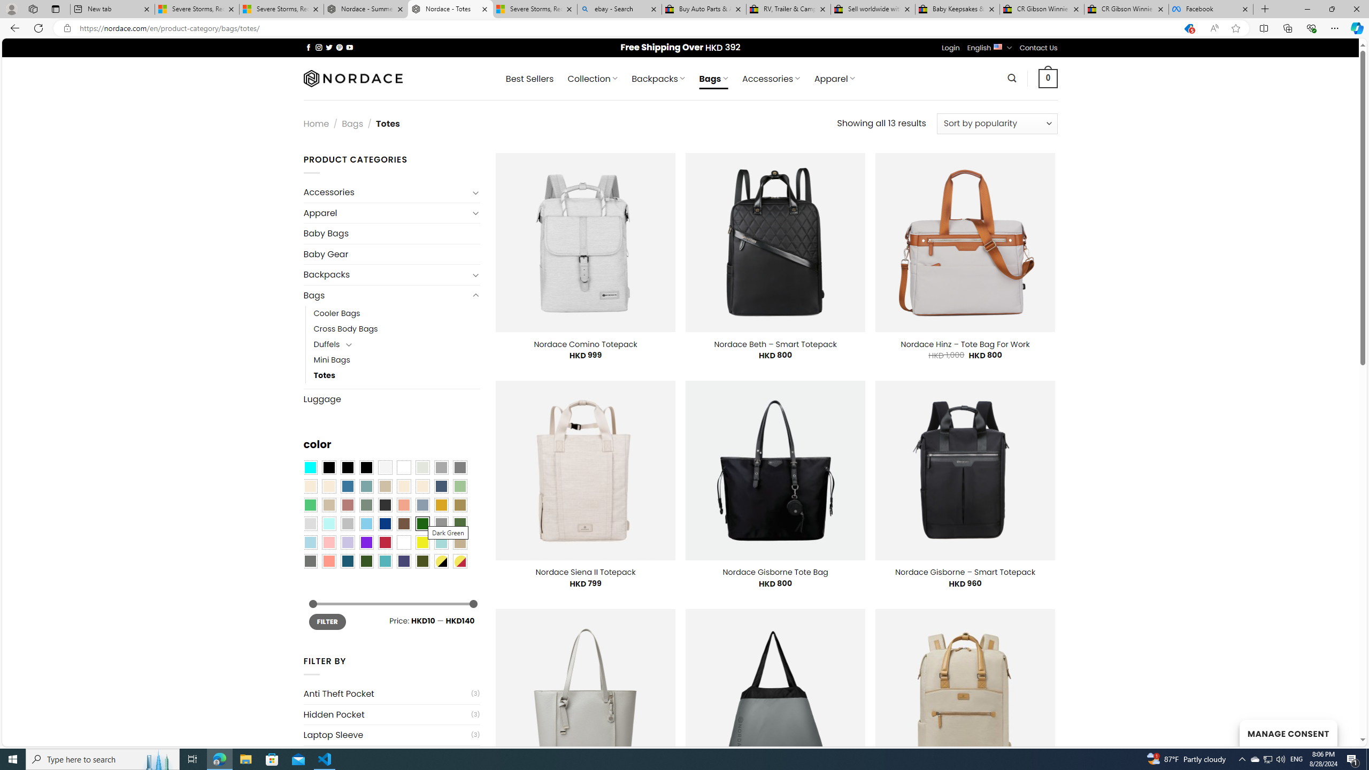 Image resolution: width=1369 pixels, height=770 pixels. Describe the element at coordinates (366, 468) in the screenshot. I see `Black-Brown` at that location.